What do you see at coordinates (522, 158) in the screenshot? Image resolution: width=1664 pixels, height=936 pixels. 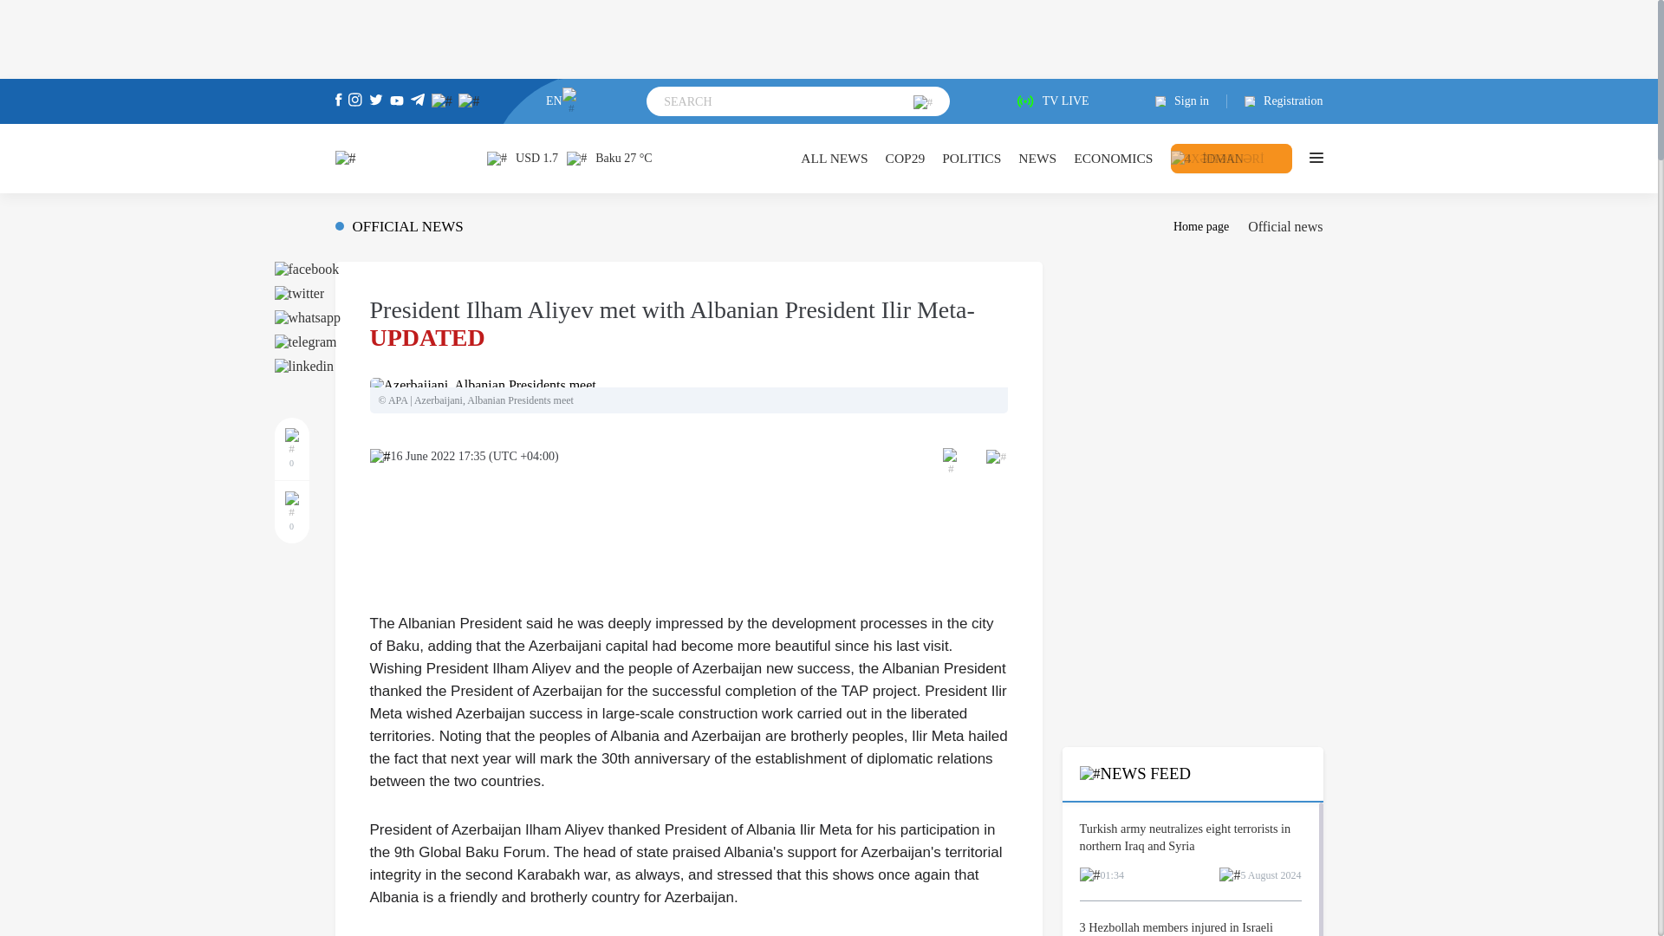 I see `USD 1.7` at bounding box center [522, 158].